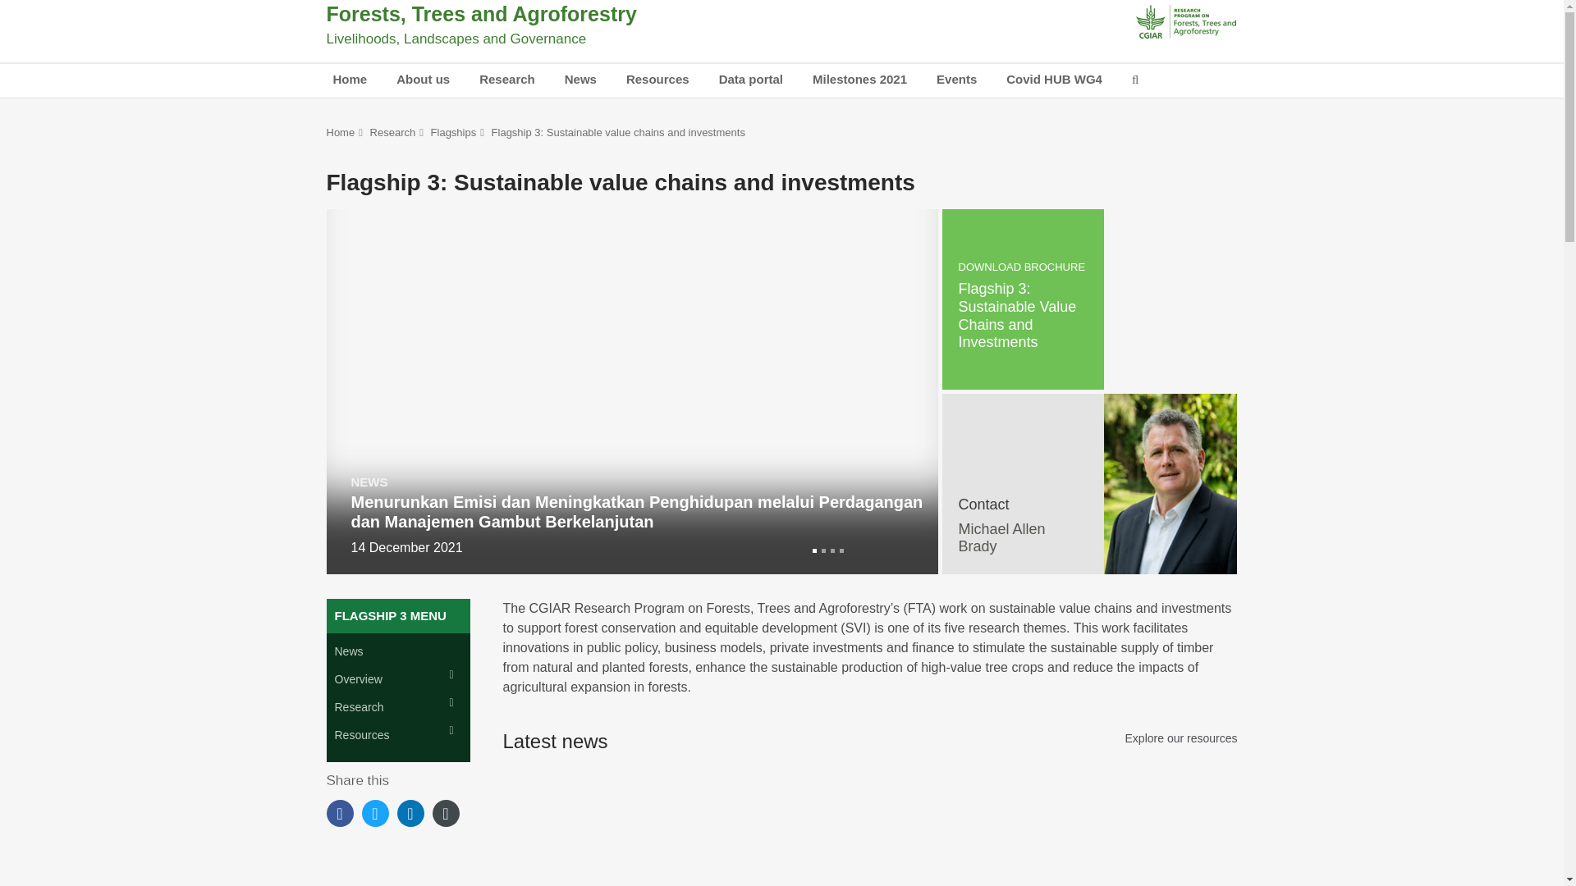  Describe the element at coordinates (657, 80) in the screenshot. I see `Resources` at that location.